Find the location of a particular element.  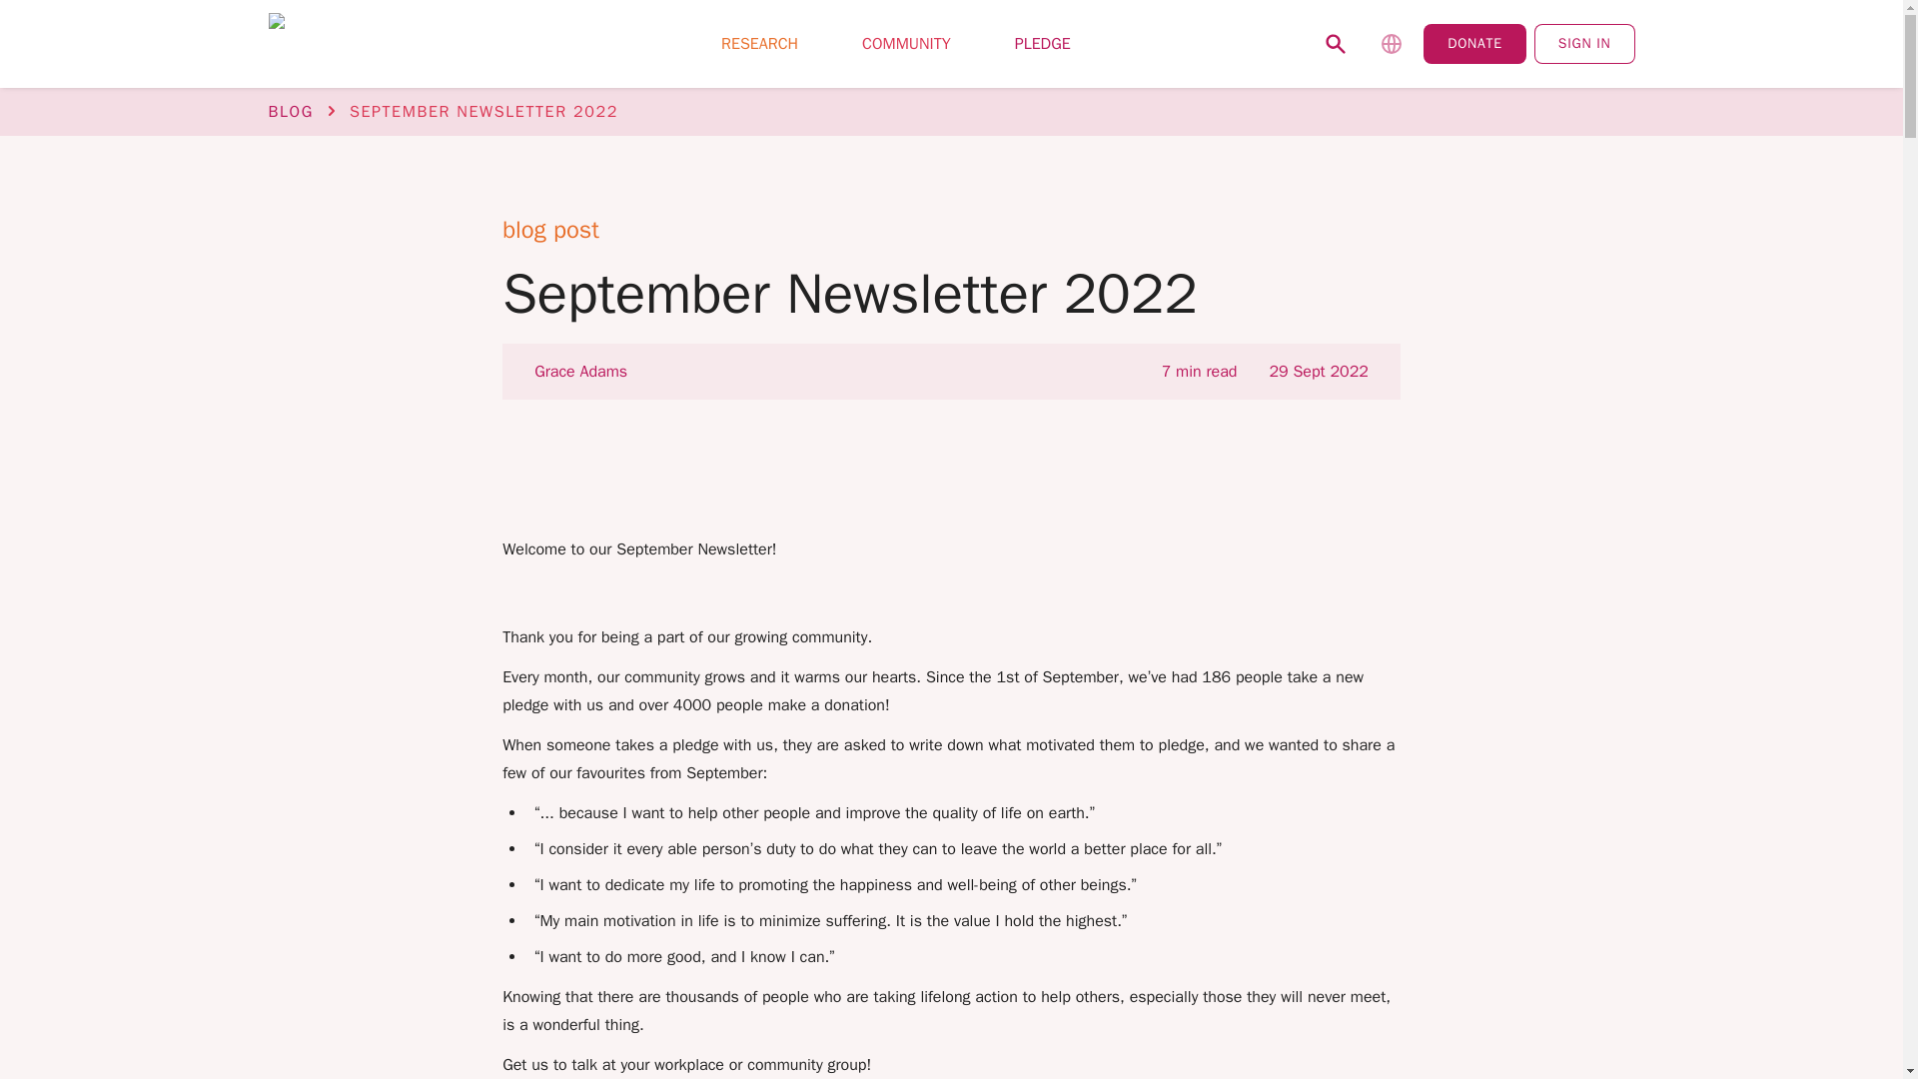

Locale menu is located at coordinates (1391, 43).